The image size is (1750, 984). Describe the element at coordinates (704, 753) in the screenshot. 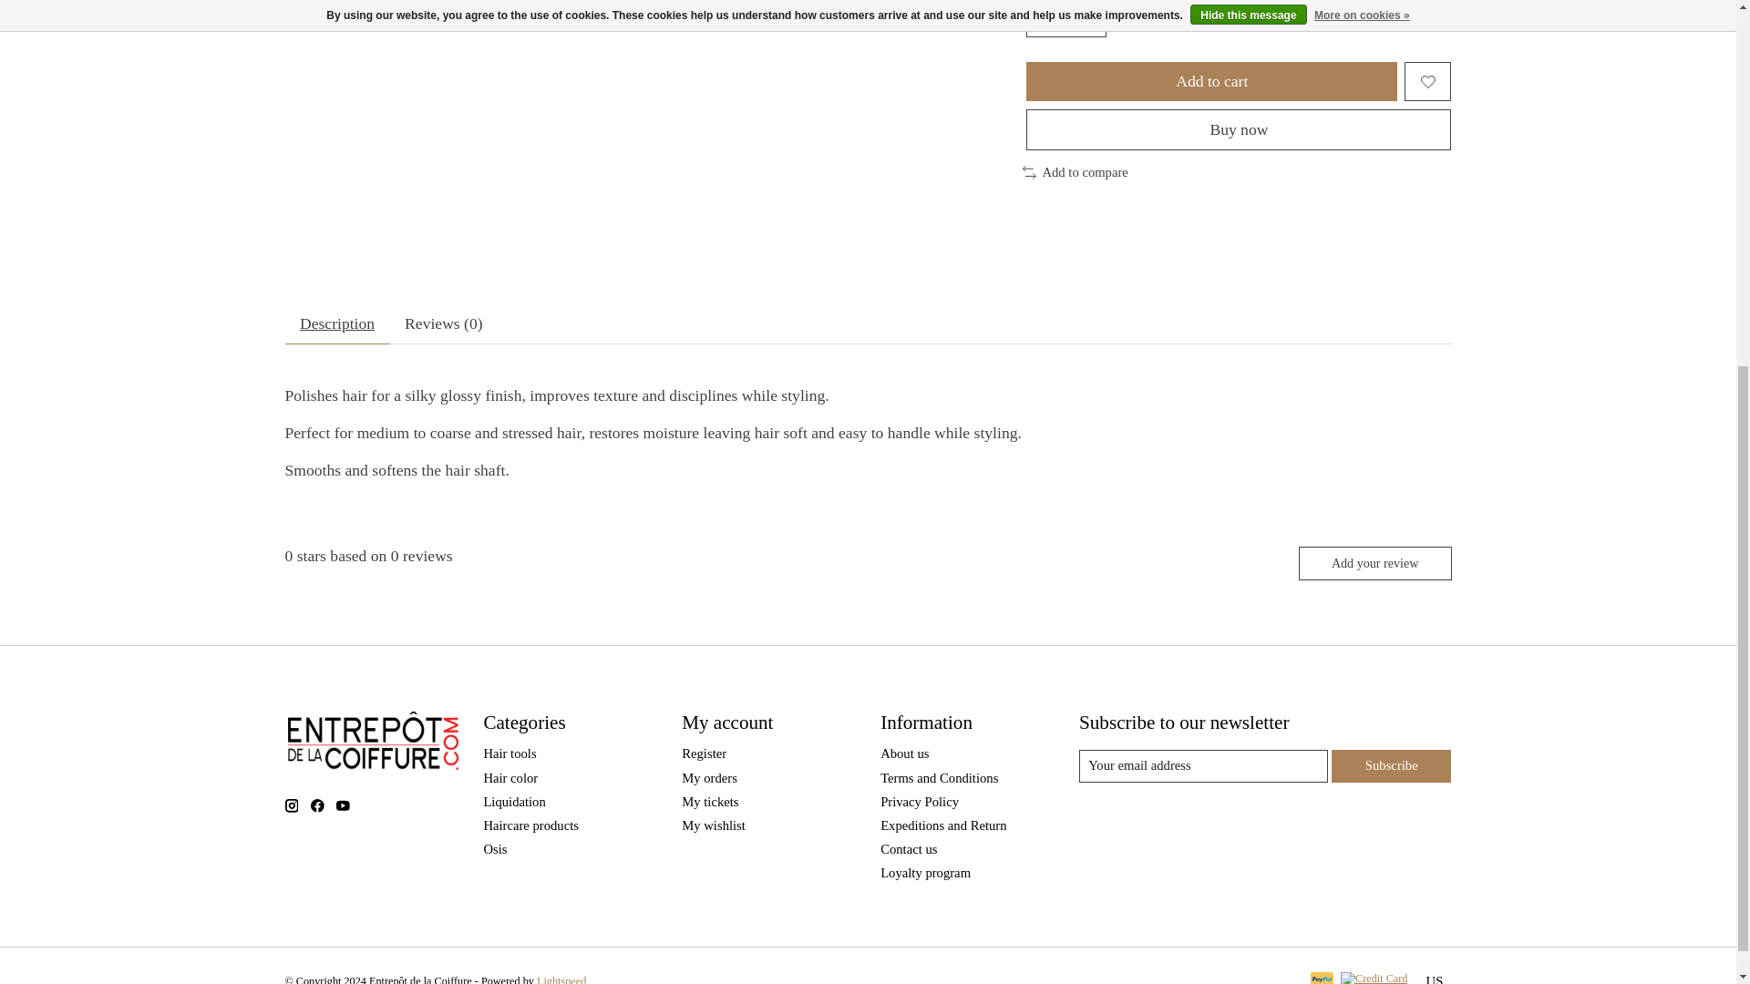

I see `Register` at that location.